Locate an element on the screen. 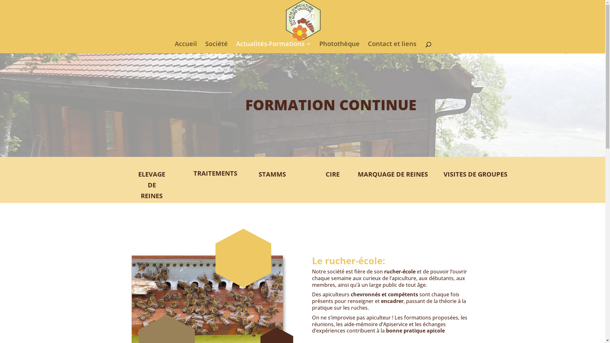 This screenshot has height=343, width=610. VISITES DE GROUPES is located at coordinates (475, 174).